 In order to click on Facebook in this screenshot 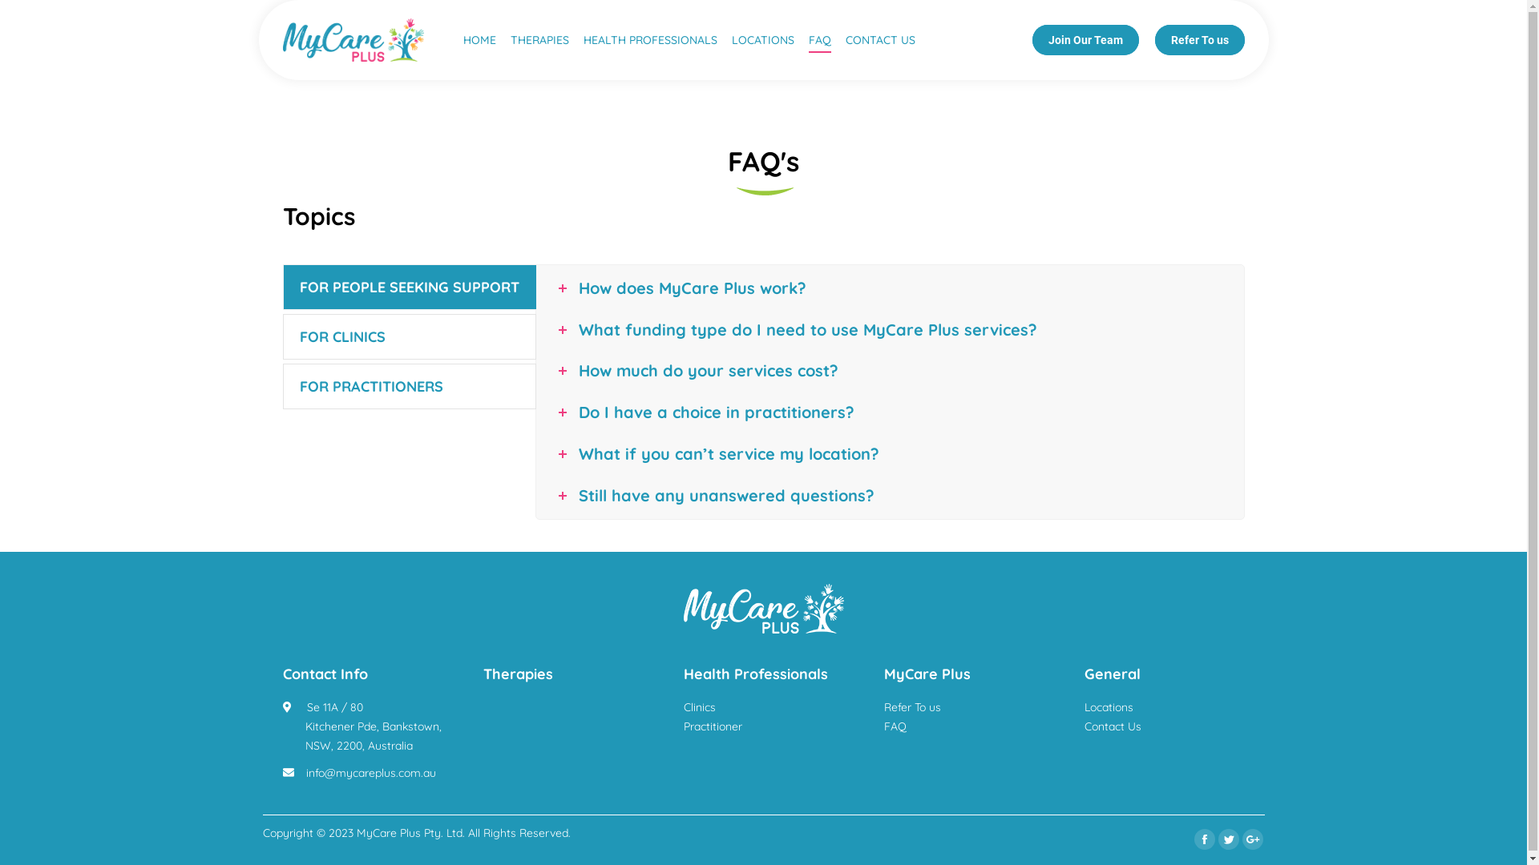, I will do `click(1205, 839)`.